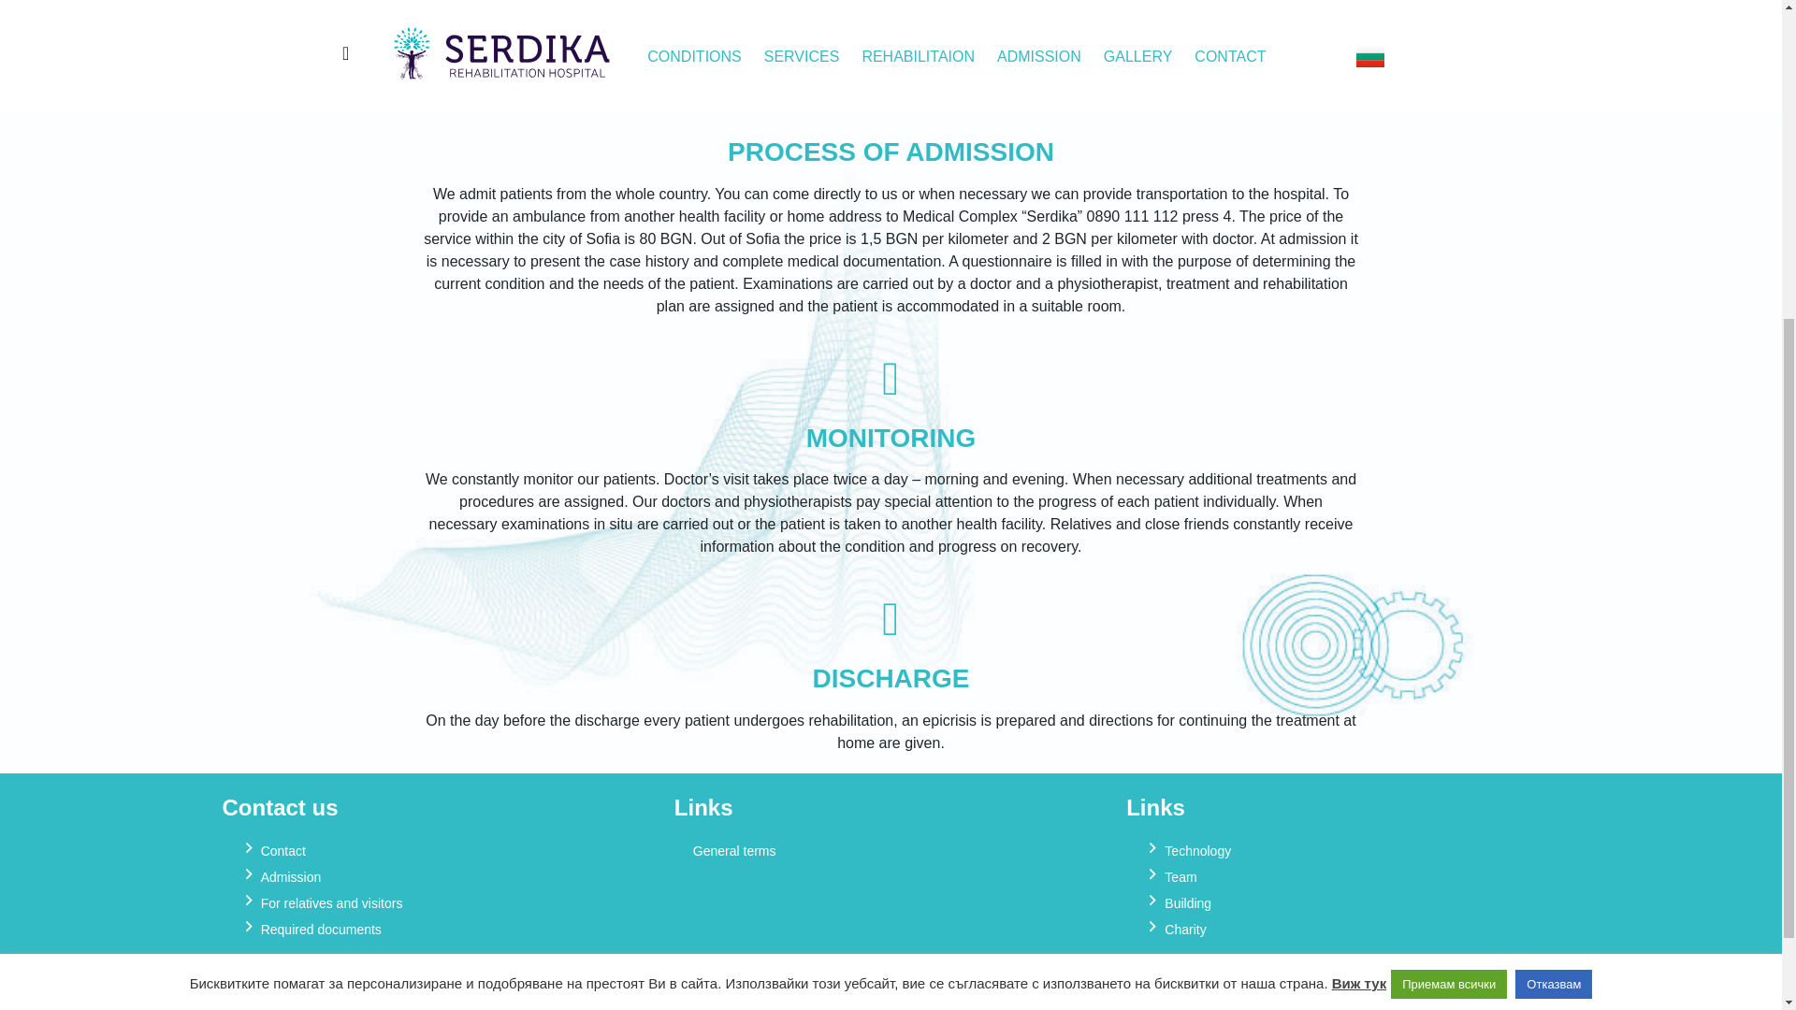 This screenshot has height=1010, width=1796. Describe the element at coordinates (439, 929) in the screenshot. I see `Required documents` at that location.